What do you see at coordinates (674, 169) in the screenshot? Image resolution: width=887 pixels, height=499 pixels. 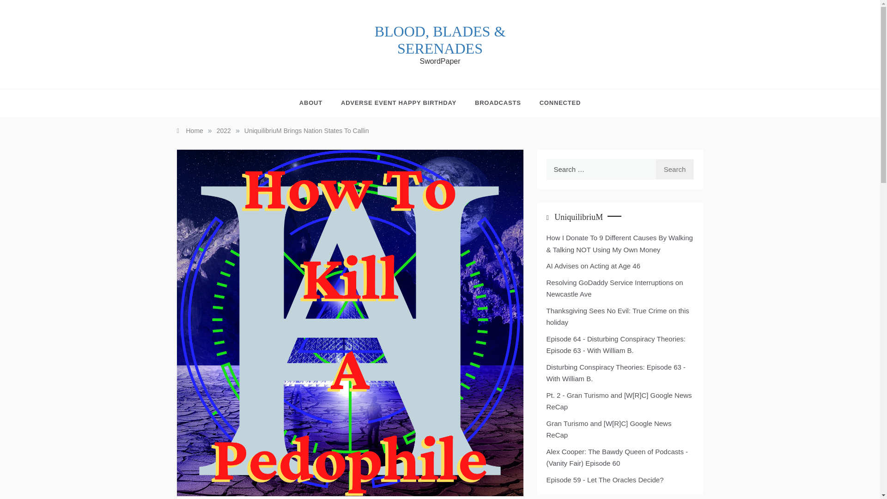 I see `Search` at bounding box center [674, 169].